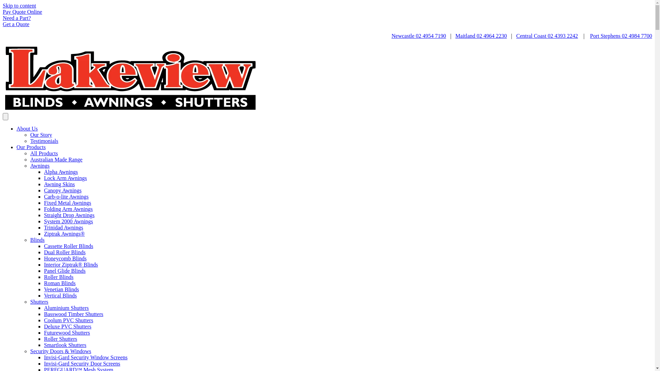  I want to click on Roller Shutters, so click(60, 339).